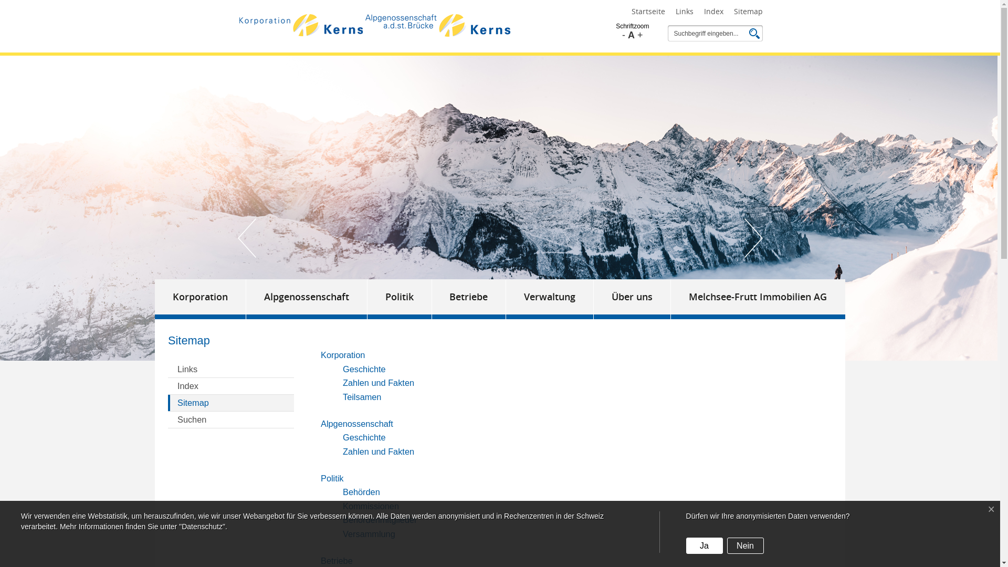  What do you see at coordinates (648, 12) in the screenshot?
I see `Startseite` at bounding box center [648, 12].